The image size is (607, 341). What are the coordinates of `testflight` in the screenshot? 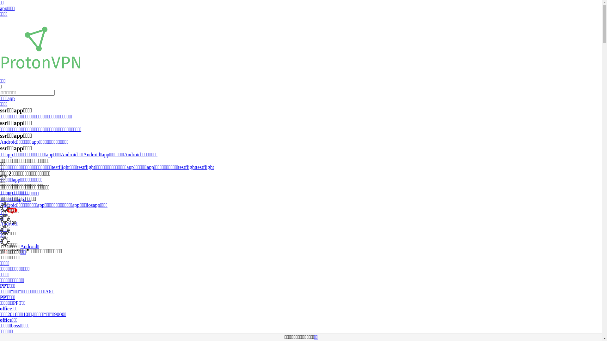 It's located at (205, 167).